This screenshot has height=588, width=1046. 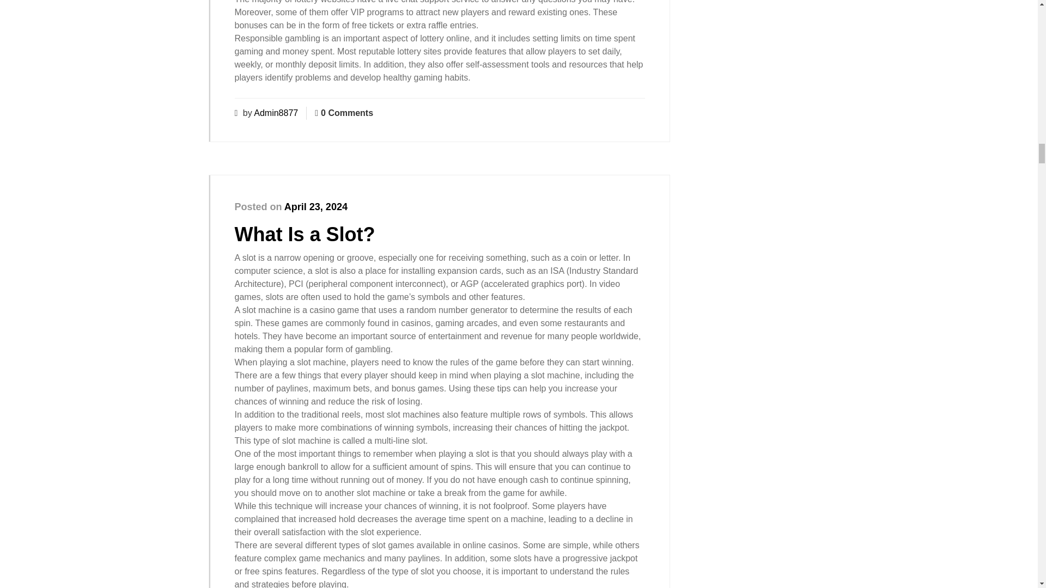 I want to click on April 23, 2024, so click(x=316, y=207).